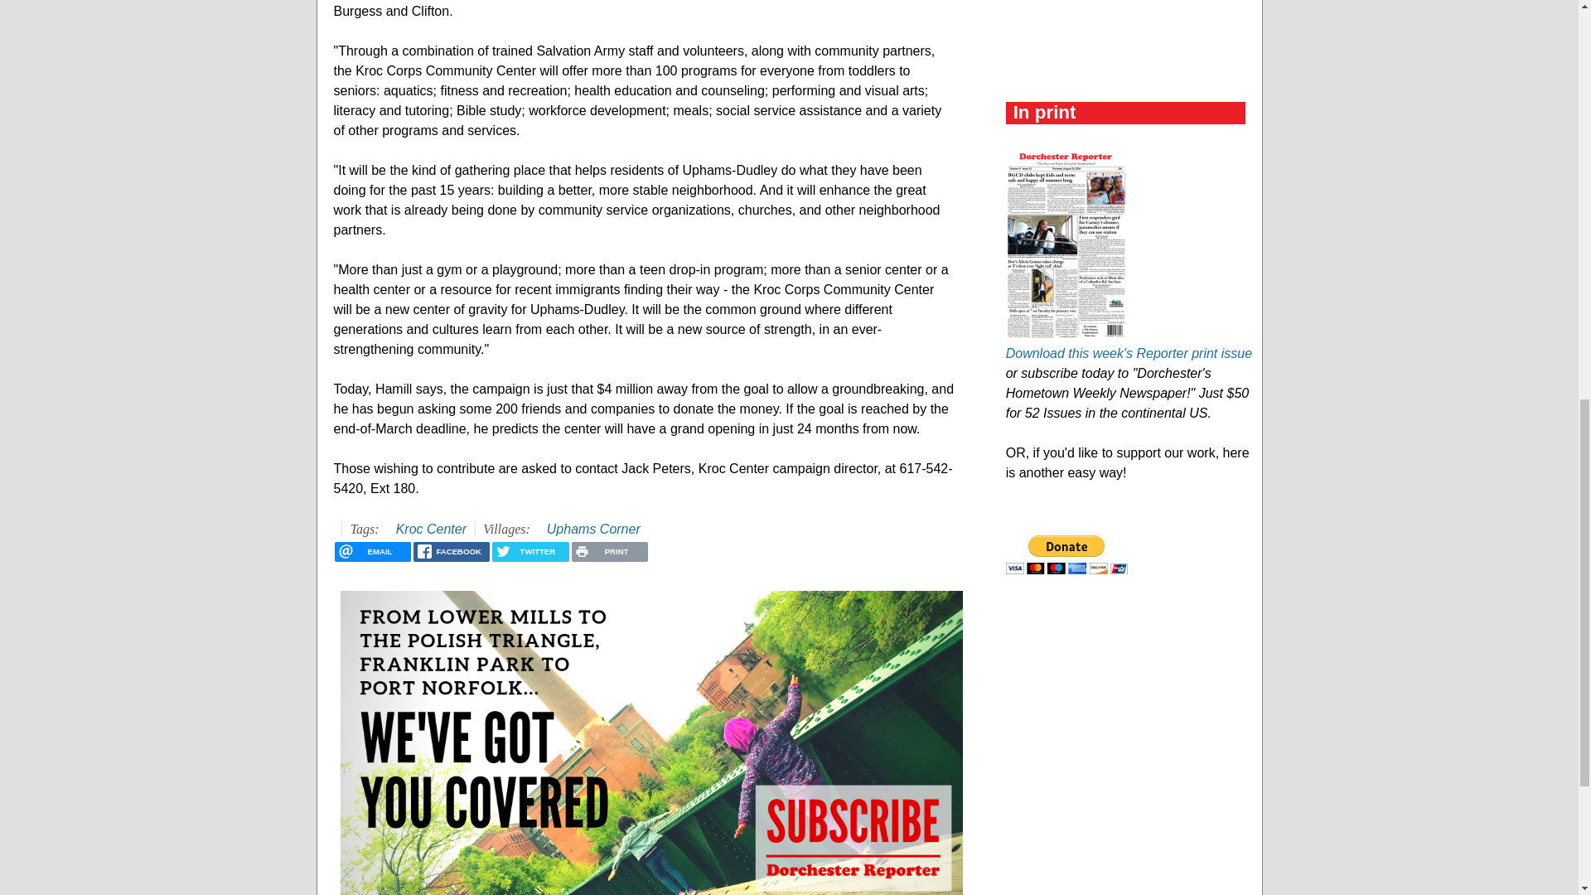 Image resolution: width=1591 pixels, height=895 pixels. What do you see at coordinates (452, 552) in the screenshot?
I see `FACEBOOK` at bounding box center [452, 552].